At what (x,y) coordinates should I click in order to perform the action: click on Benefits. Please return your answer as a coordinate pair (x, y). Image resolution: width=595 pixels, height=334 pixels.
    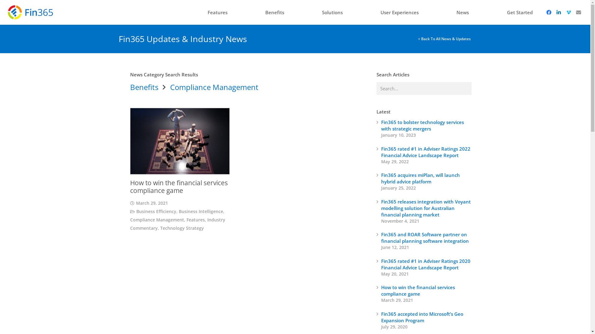
    Looking at the image, I should click on (144, 87).